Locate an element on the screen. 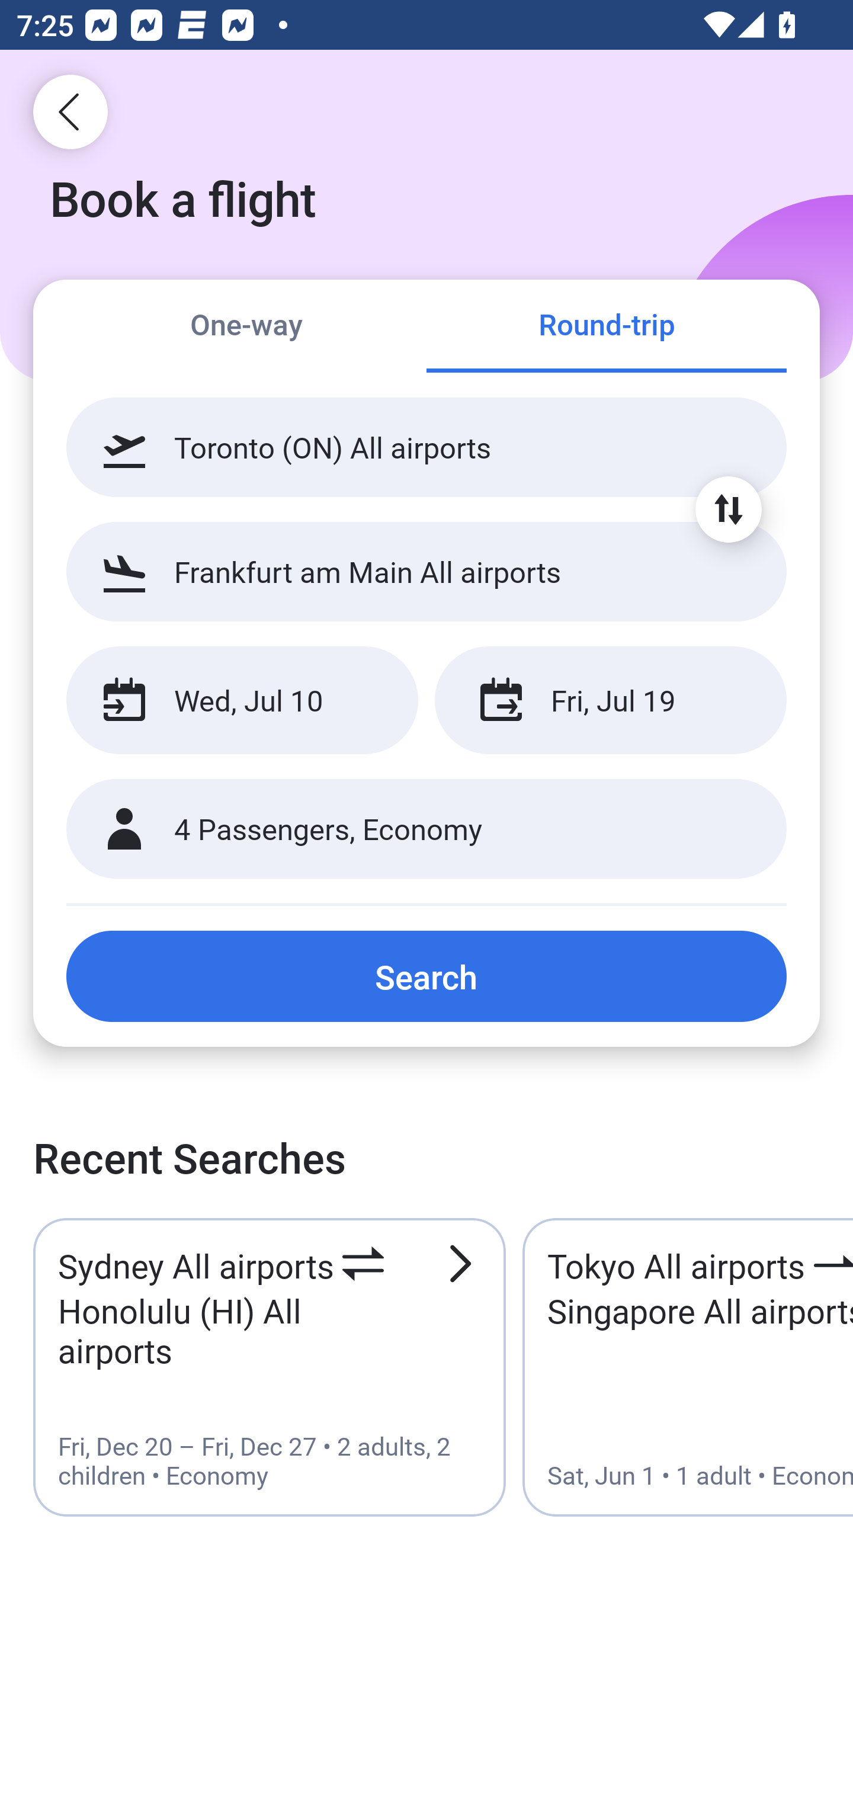 This screenshot has height=1801, width=853. Frankfurt am Main All airports is located at coordinates (426, 571).